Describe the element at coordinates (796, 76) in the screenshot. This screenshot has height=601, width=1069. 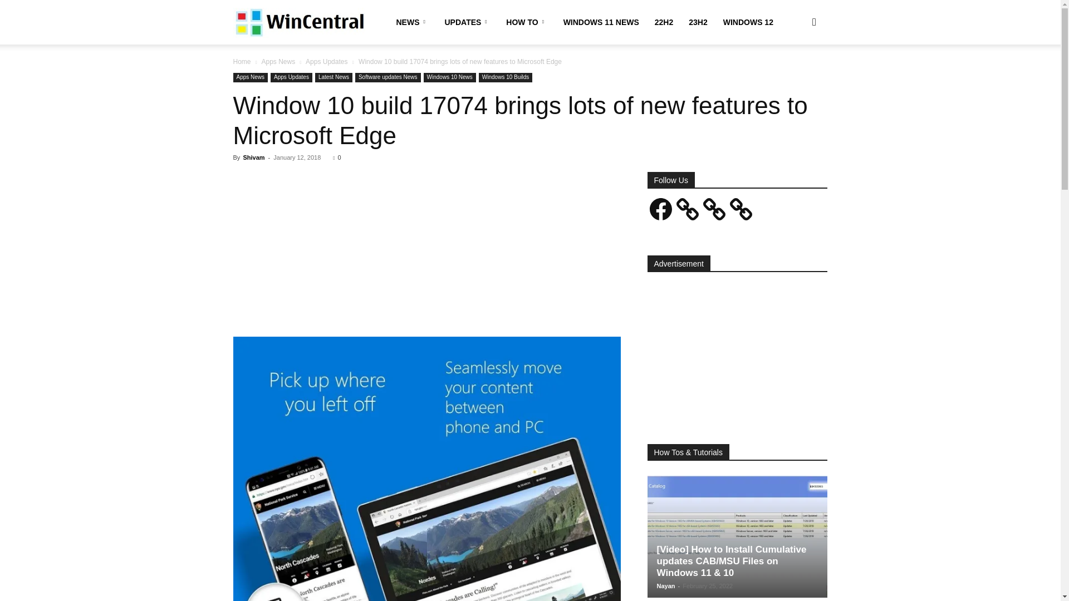
I see `Search` at that location.